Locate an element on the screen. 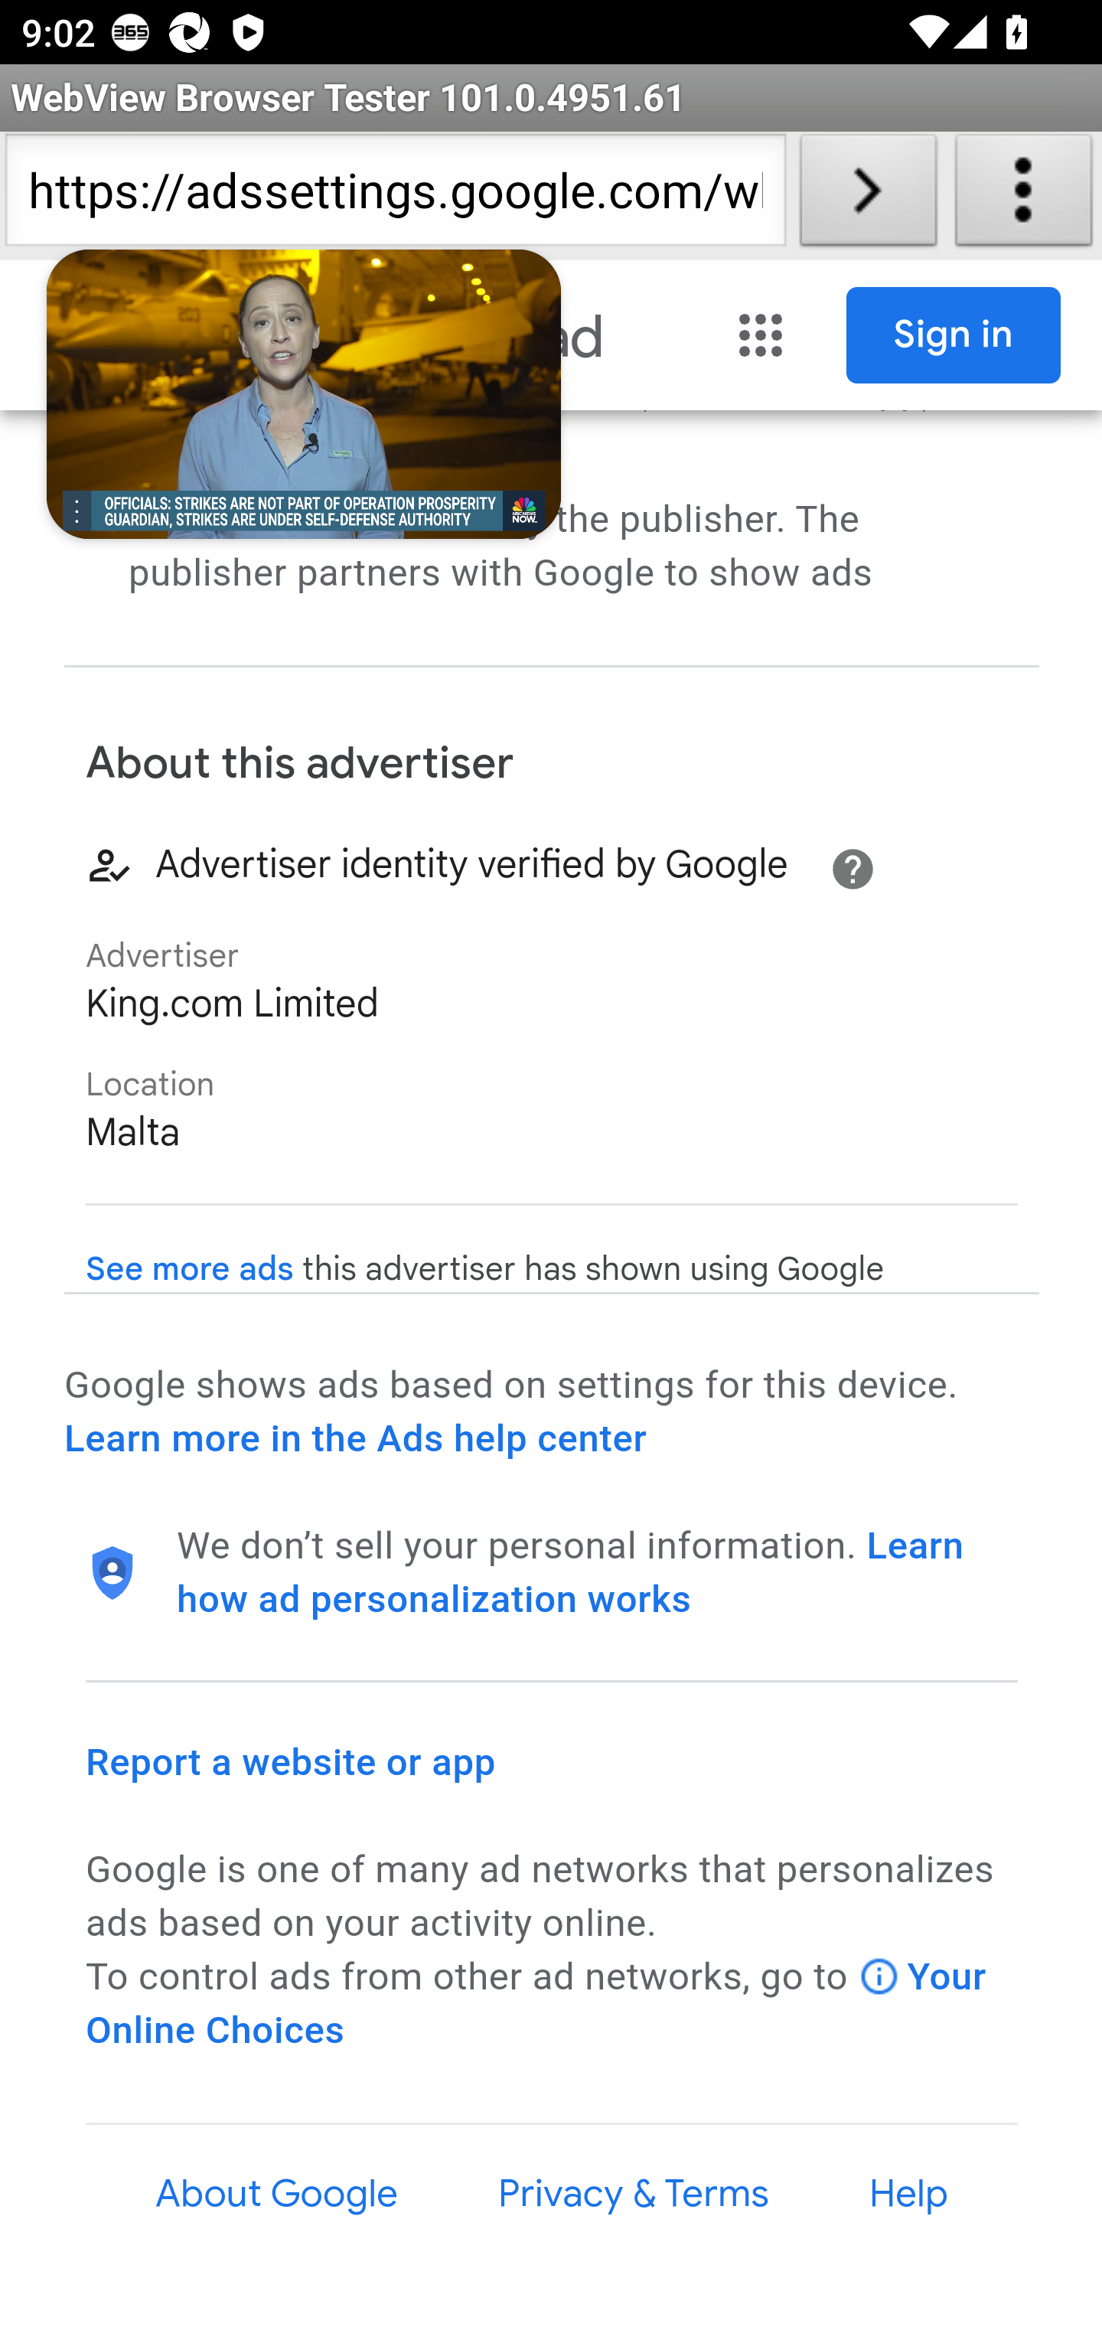 Image resolution: width=1102 pixels, height=2327 pixels. About Google is located at coordinates (277, 2194).